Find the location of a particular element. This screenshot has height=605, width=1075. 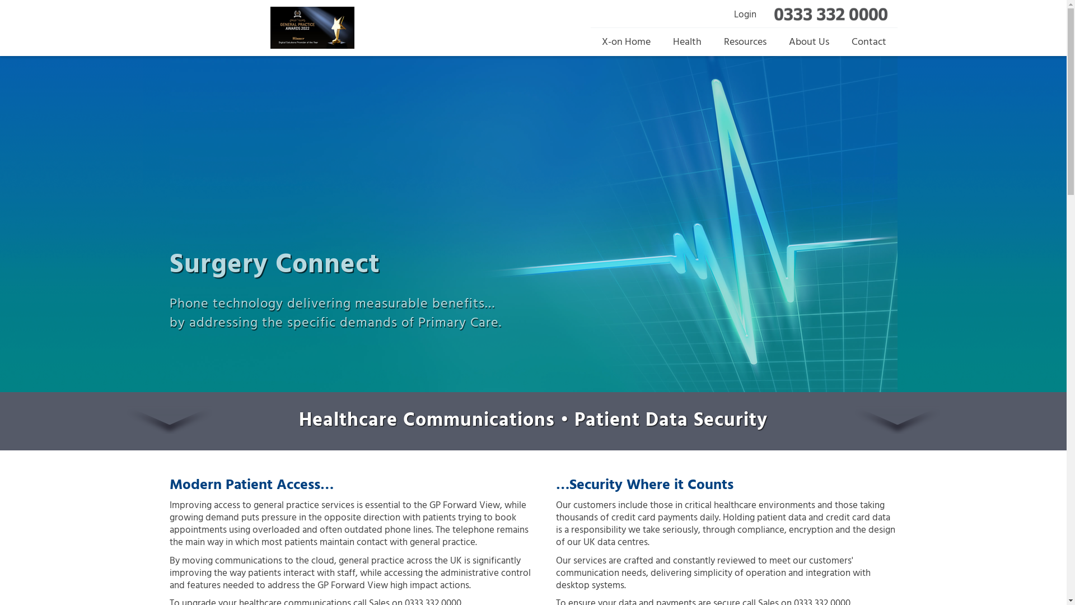

  is located at coordinates (331, 28).